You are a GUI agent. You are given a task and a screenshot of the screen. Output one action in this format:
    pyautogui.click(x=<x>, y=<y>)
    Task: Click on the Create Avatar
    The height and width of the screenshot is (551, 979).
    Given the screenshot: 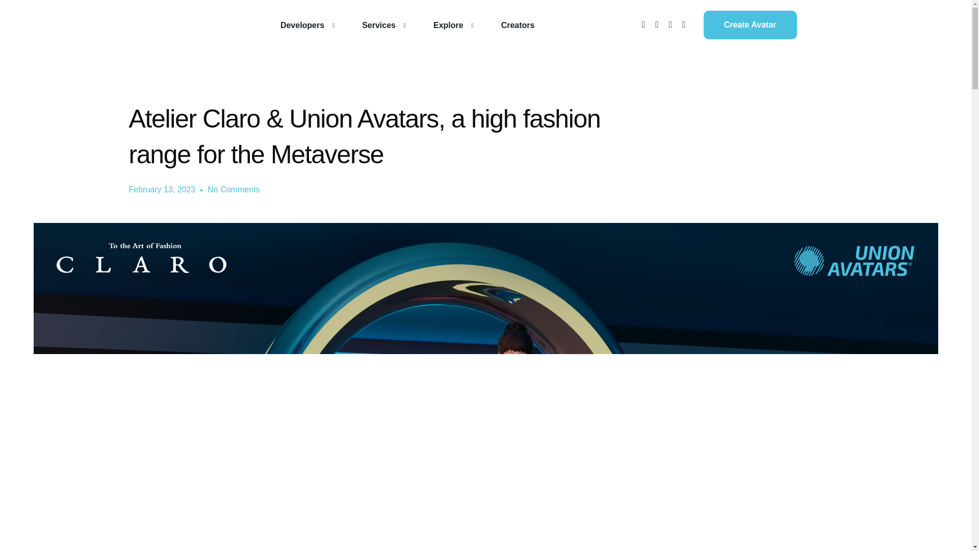 What is the action you would take?
    pyautogui.click(x=750, y=24)
    